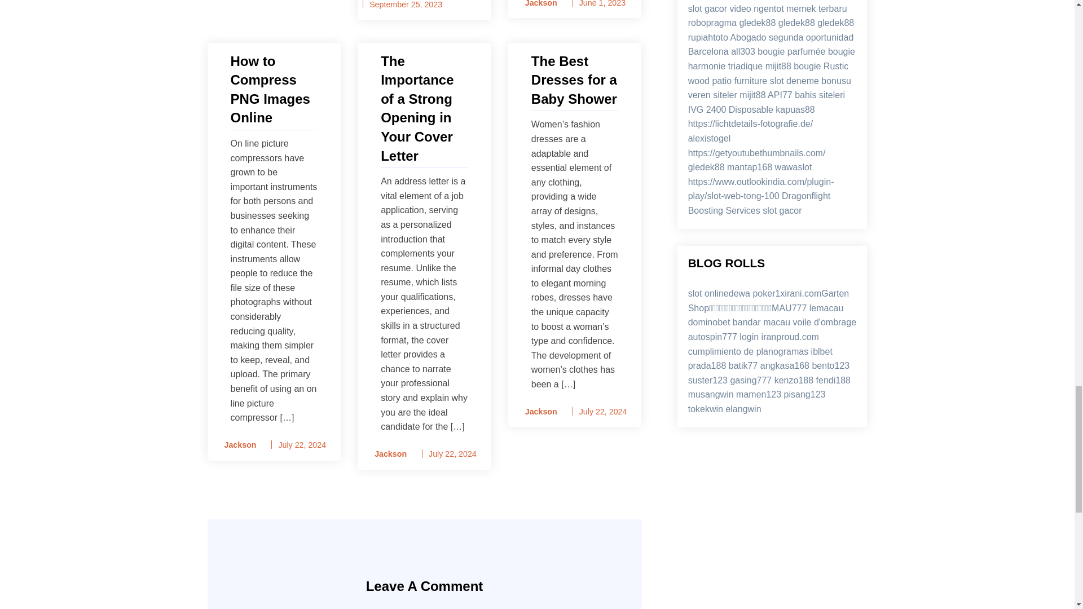 Image resolution: width=1083 pixels, height=609 pixels. Describe the element at coordinates (237, 445) in the screenshot. I see `Jackson` at that location.